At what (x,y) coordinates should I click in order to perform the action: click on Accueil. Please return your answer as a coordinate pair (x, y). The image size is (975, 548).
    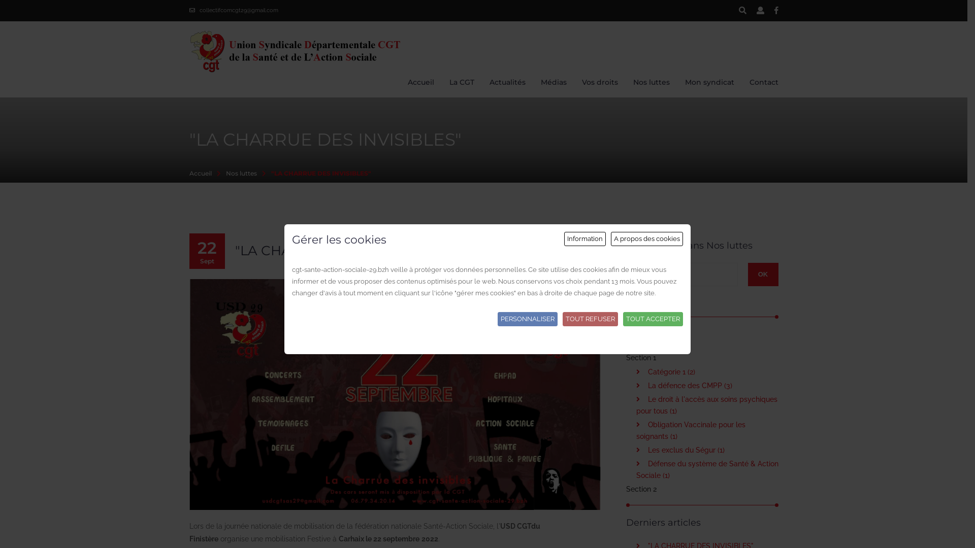
    Looking at the image, I should click on (200, 174).